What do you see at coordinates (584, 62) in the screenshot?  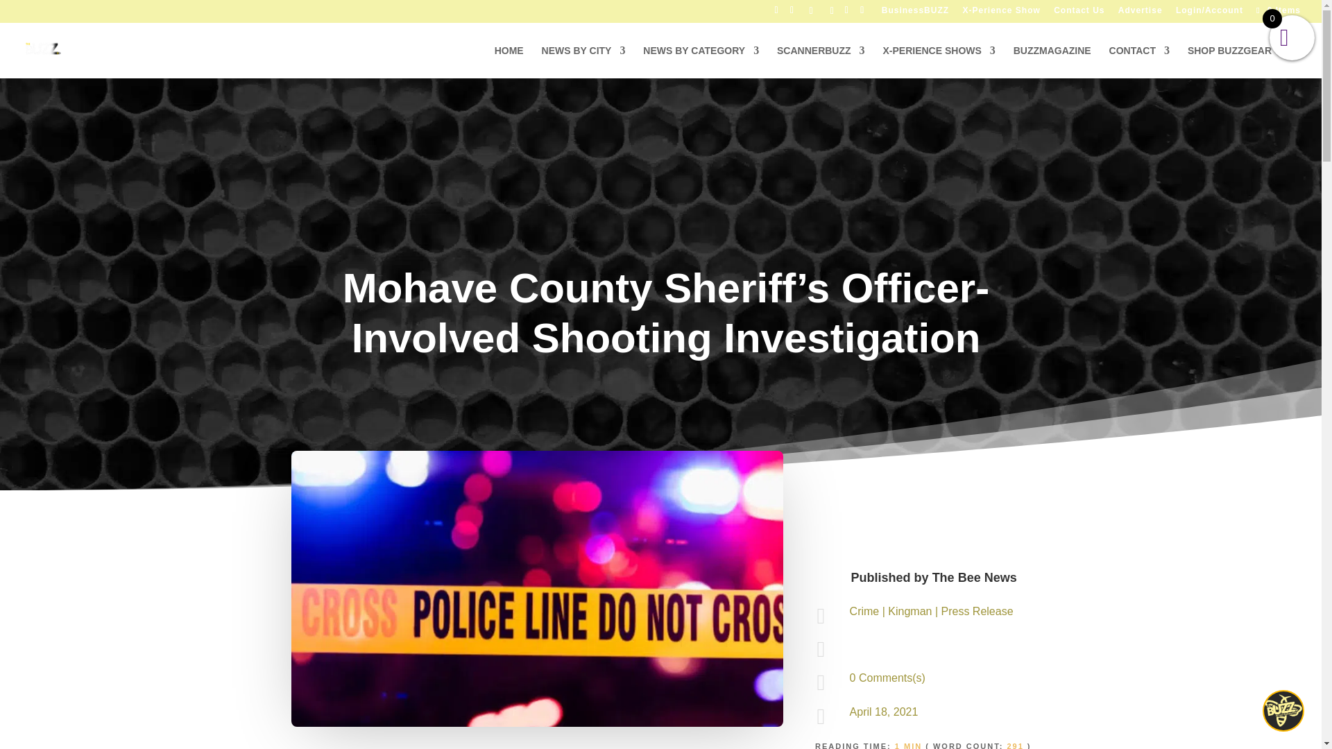 I see `NEWS BY CITY` at bounding box center [584, 62].